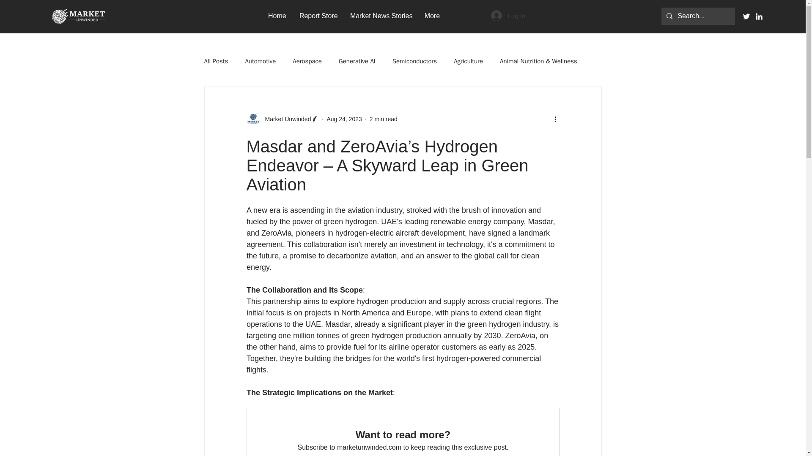 The image size is (812, 456). What do you see at coordinates (277, 15) in the screenshot?
I see `Home` at bounding box center [277, 15].